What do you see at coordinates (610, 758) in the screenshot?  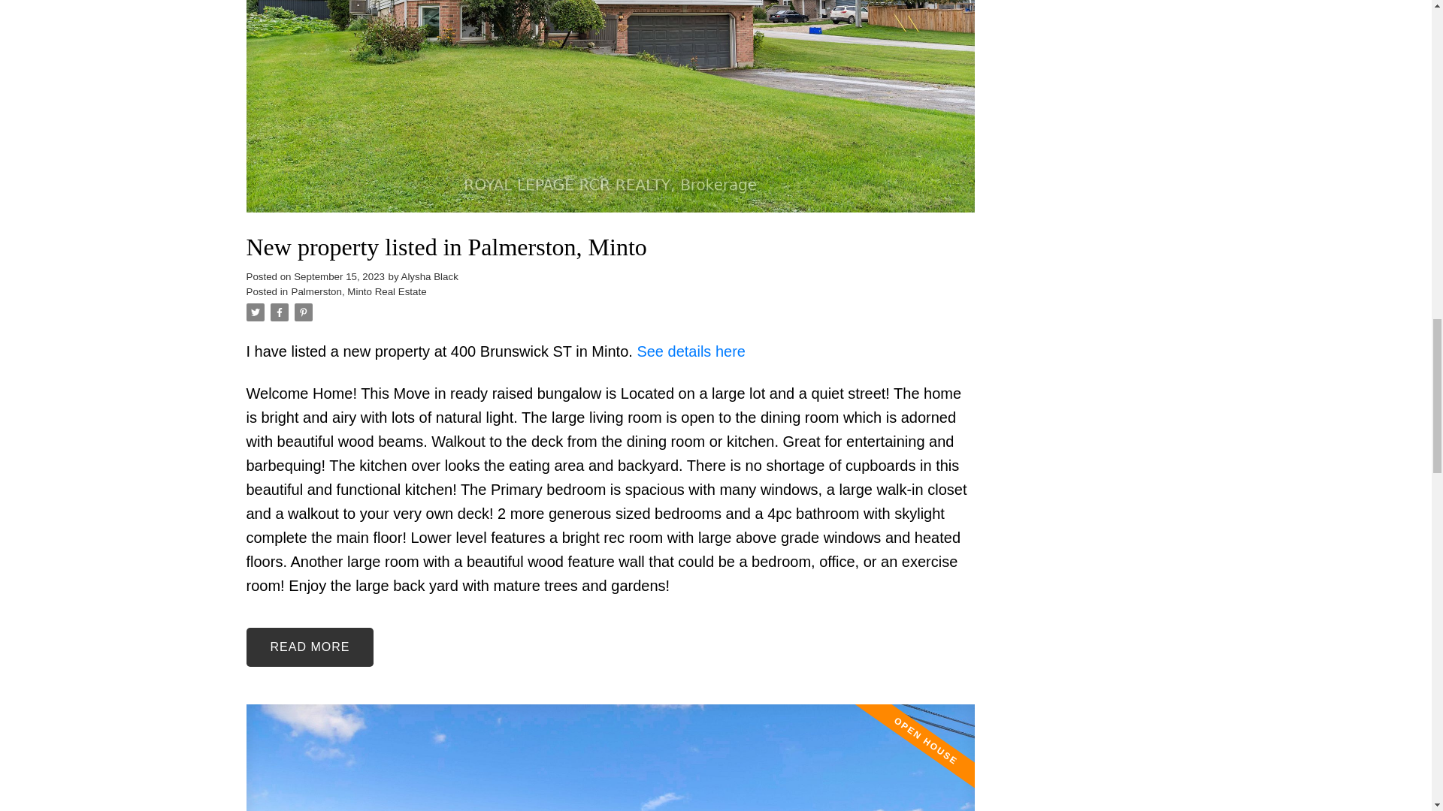 I see `Read full post` at bounding box center [610, 758].